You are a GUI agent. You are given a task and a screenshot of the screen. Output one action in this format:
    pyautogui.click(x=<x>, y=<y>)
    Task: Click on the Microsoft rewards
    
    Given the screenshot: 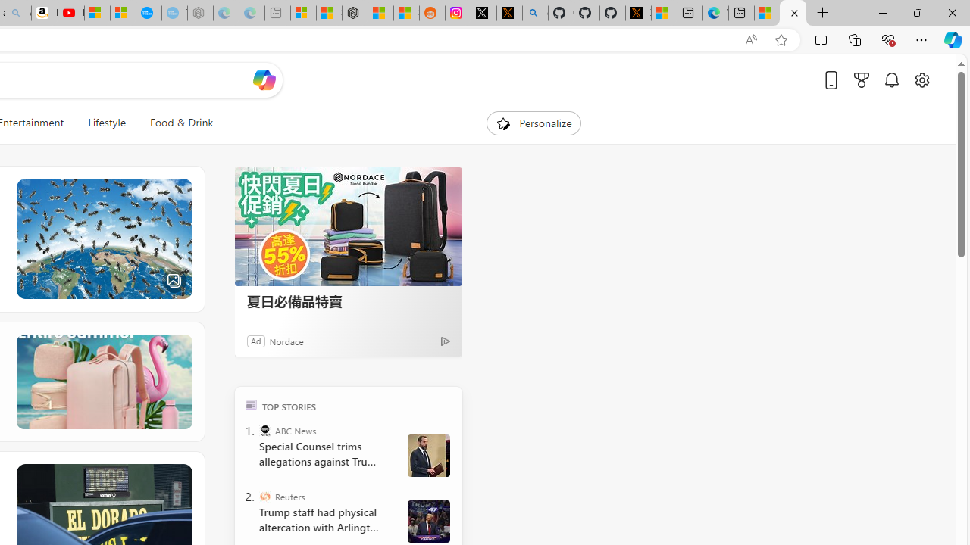 What is the action you would take?
    pyautogui.click(x=862, y=79)
    